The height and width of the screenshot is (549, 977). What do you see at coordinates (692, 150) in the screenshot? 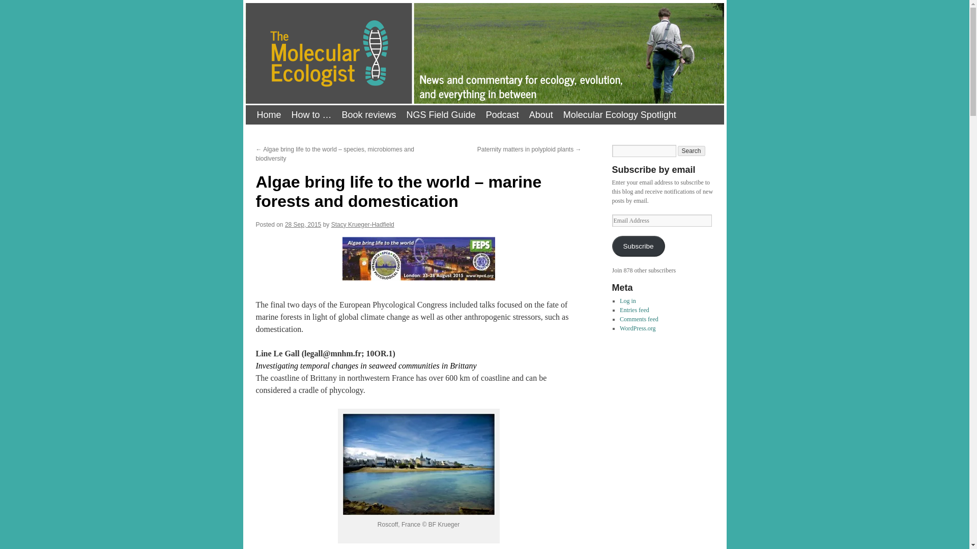
I see `Search` at bounding box center [692, 150].